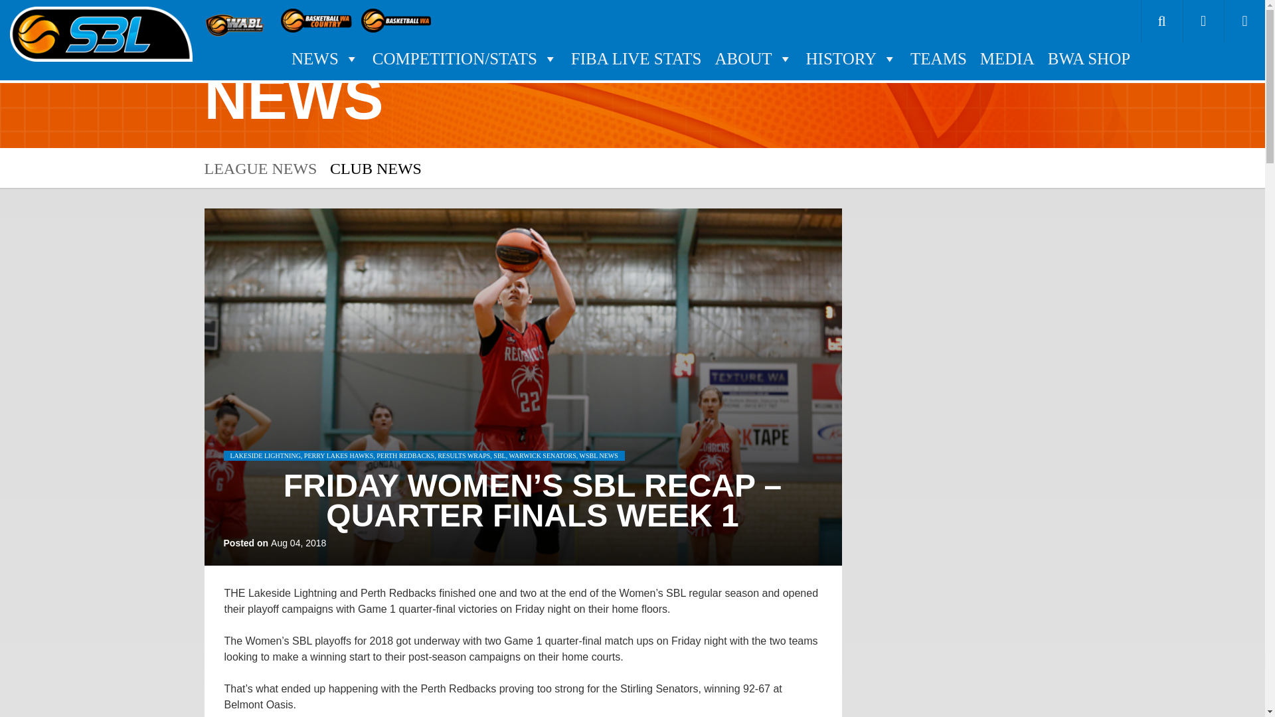 This screenshot has width=1275, height=717. Describe the element at coordinates (1203, 21) in the screenshot. I see `Facebook` at that location.